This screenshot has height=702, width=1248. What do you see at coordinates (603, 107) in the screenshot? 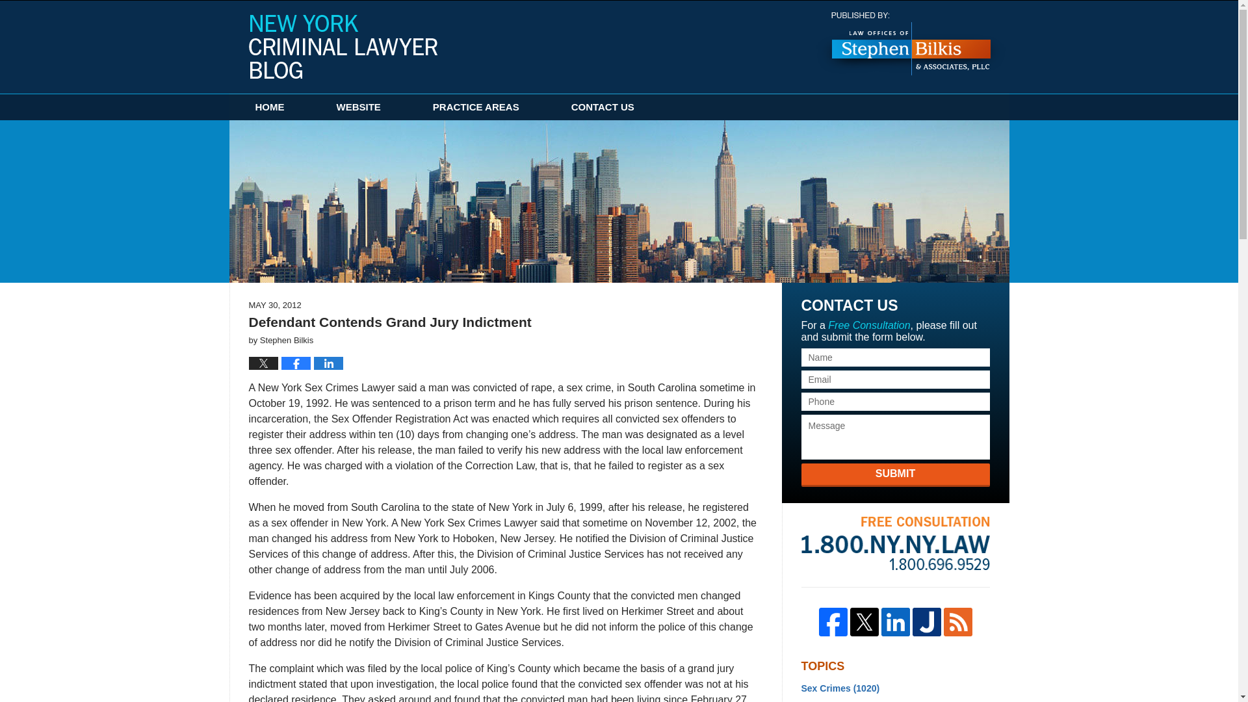
I see `CONTACT US` at bounding box center [603, 107].